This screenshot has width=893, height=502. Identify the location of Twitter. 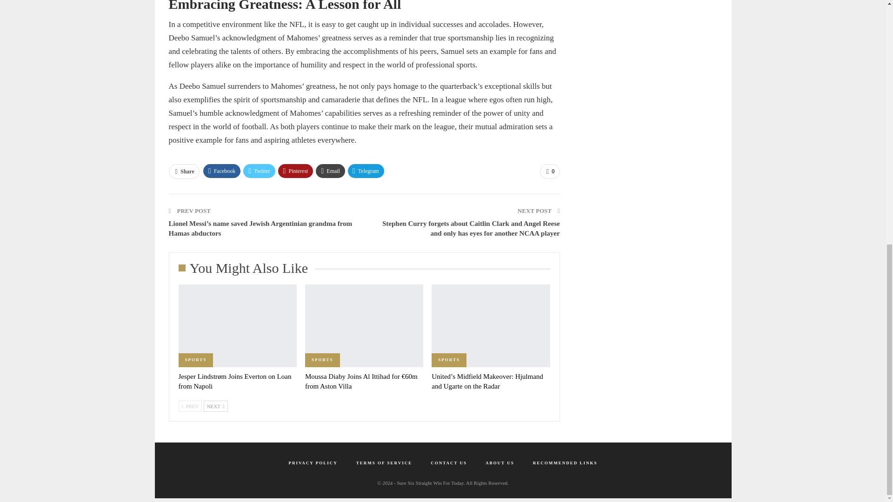
(259, 171).